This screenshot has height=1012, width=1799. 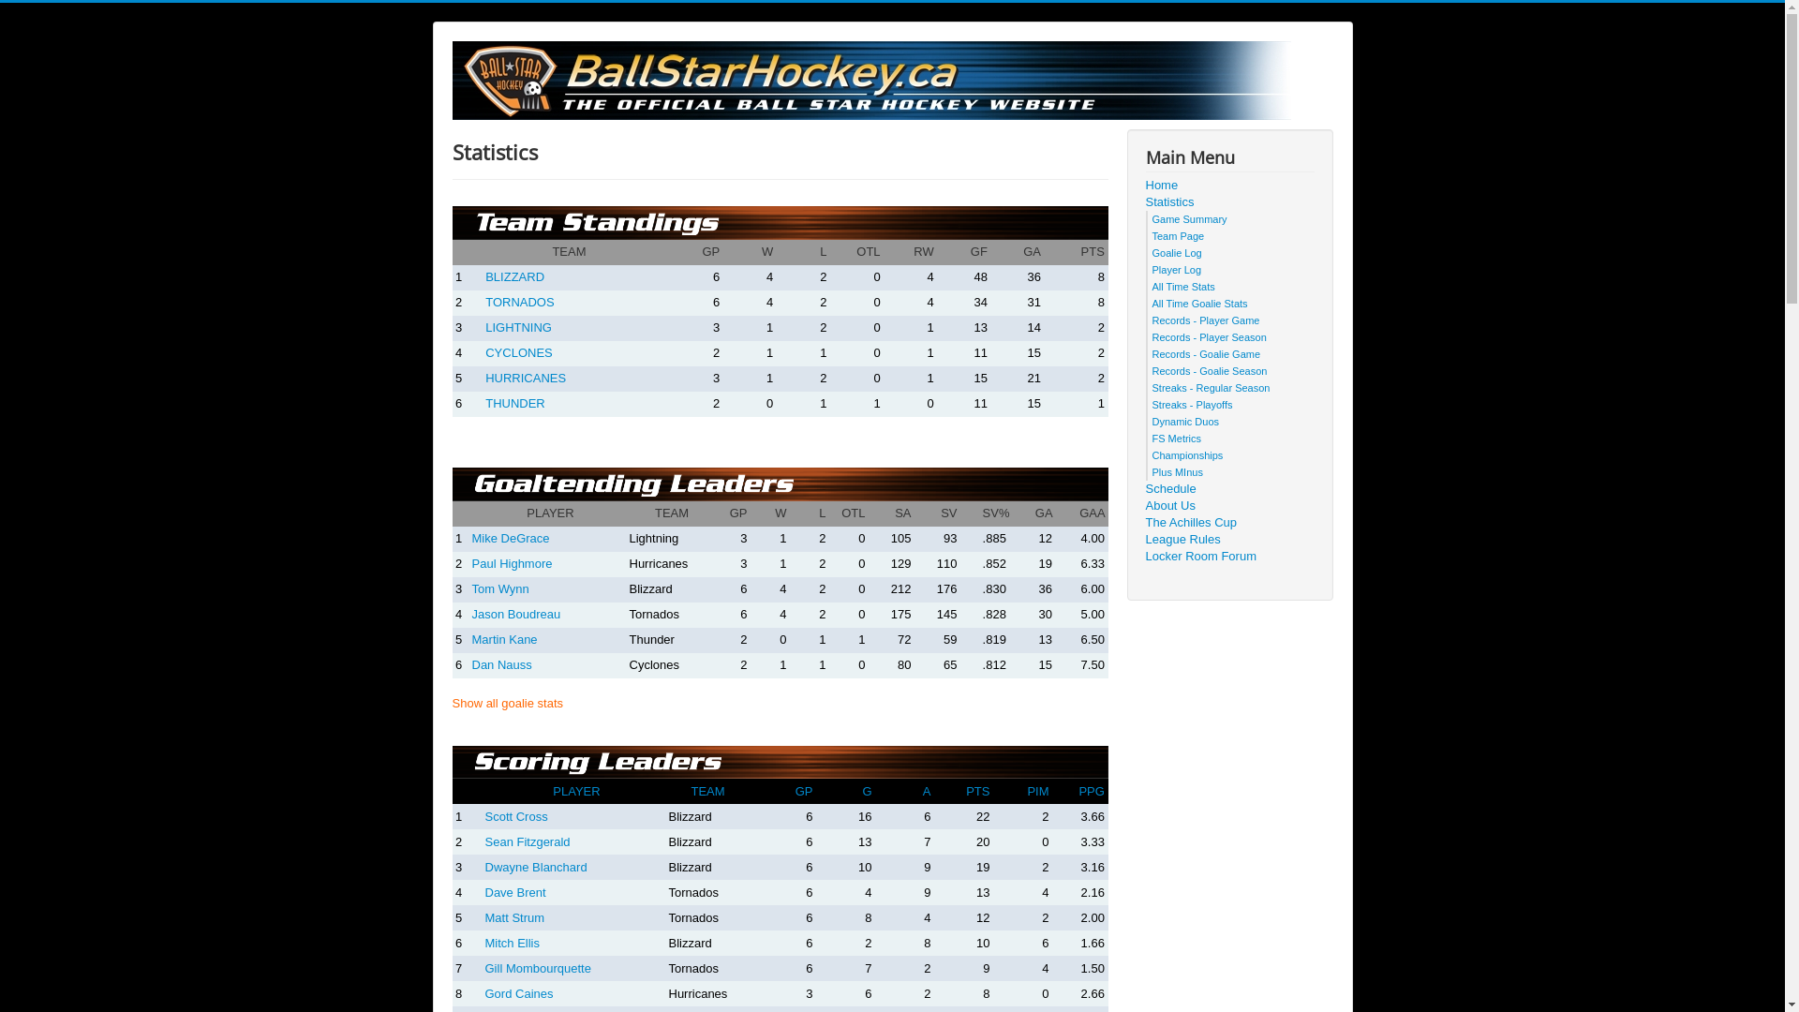 I want to click on GP, so click(x=804, y=791).